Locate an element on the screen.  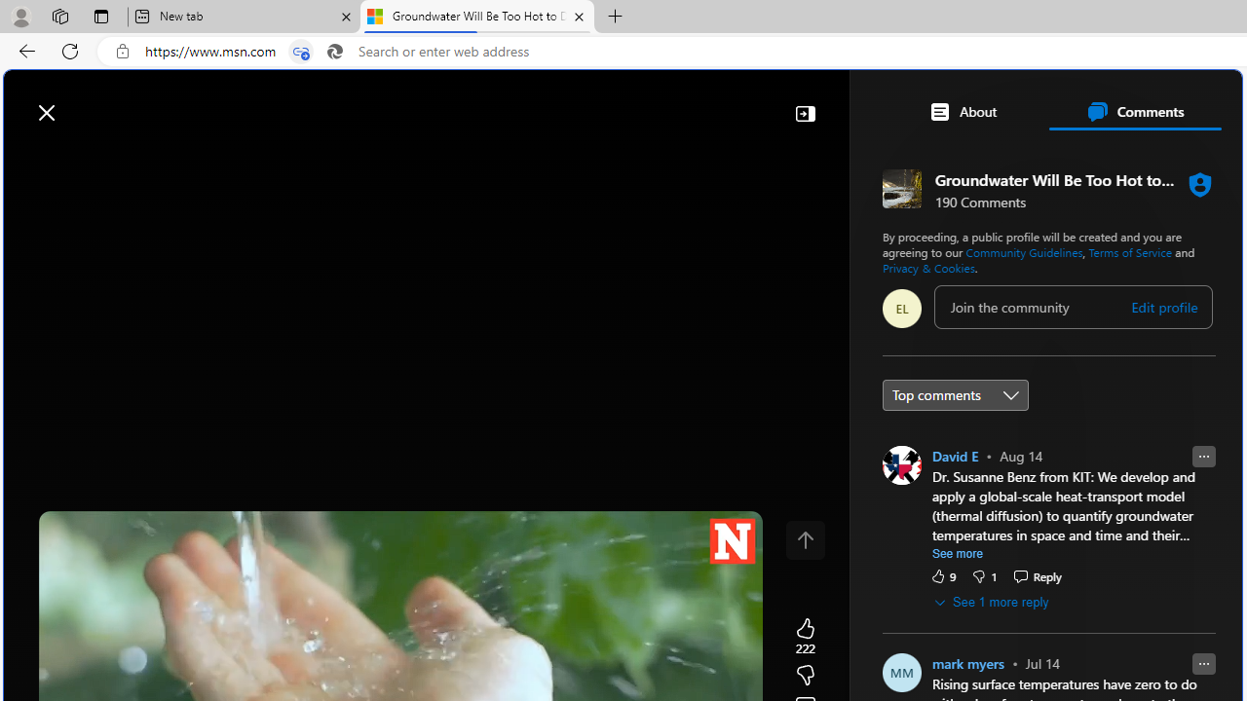
Open settings is located at coordinates (1198, 102).